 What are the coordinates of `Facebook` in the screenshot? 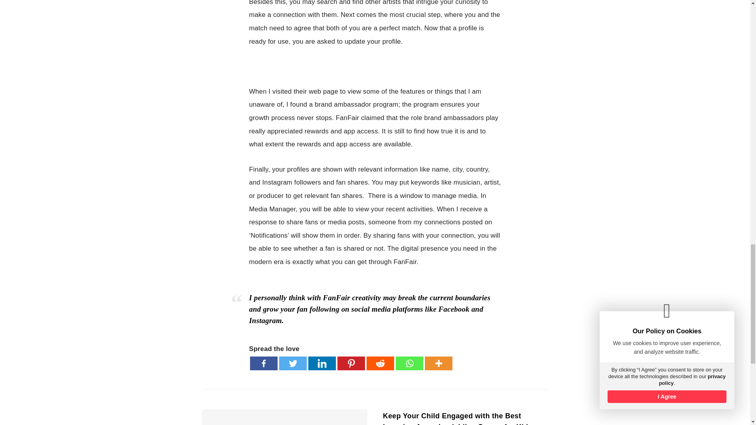 It's located at (263, 363).